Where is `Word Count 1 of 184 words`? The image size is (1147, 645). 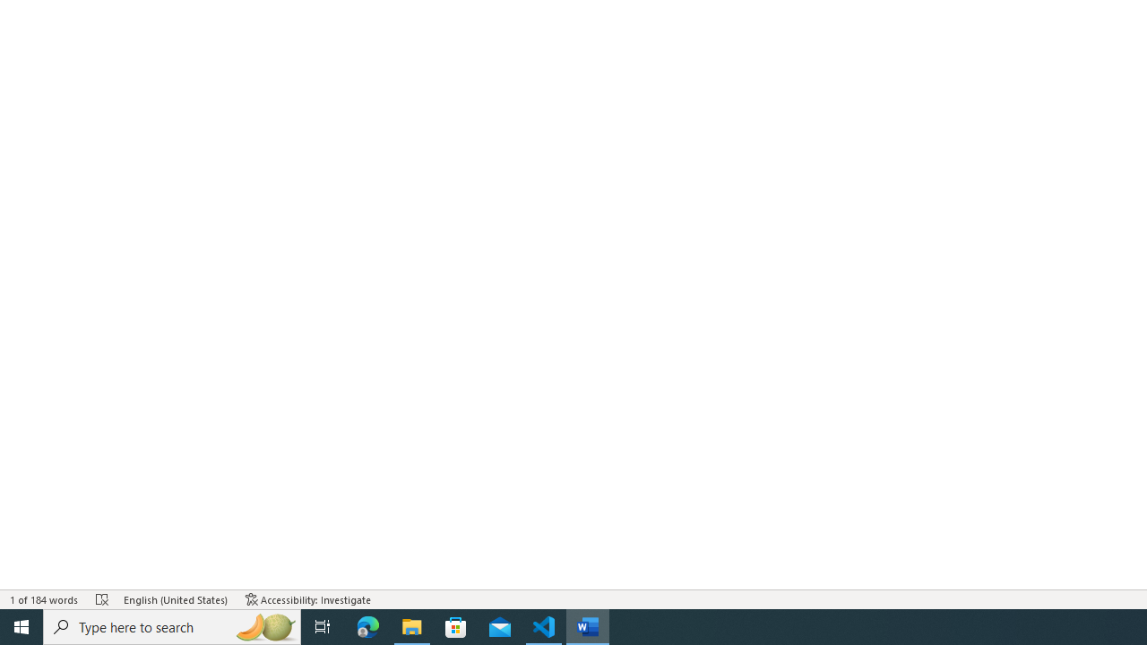
Word Count 1 of 184 words is located at coordinates (45, 598).